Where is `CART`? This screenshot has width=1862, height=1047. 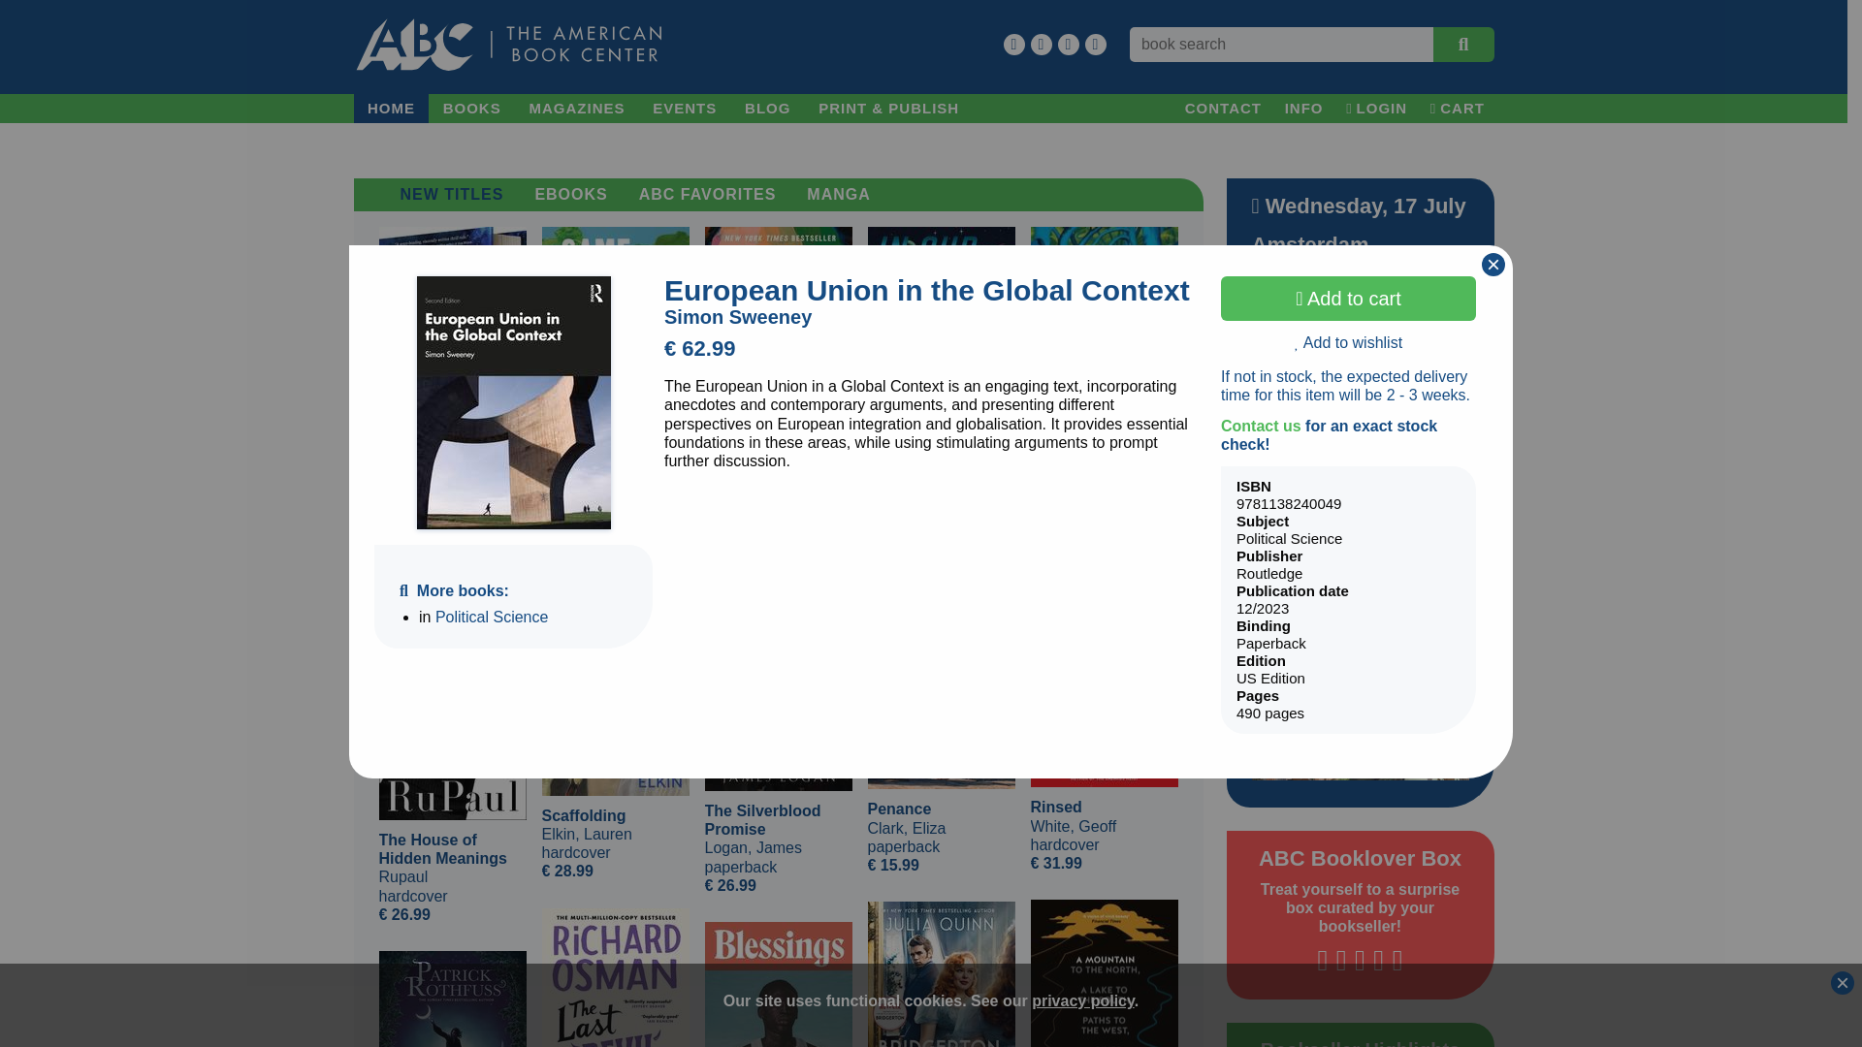 CART is located at coordinates (1457, 109).